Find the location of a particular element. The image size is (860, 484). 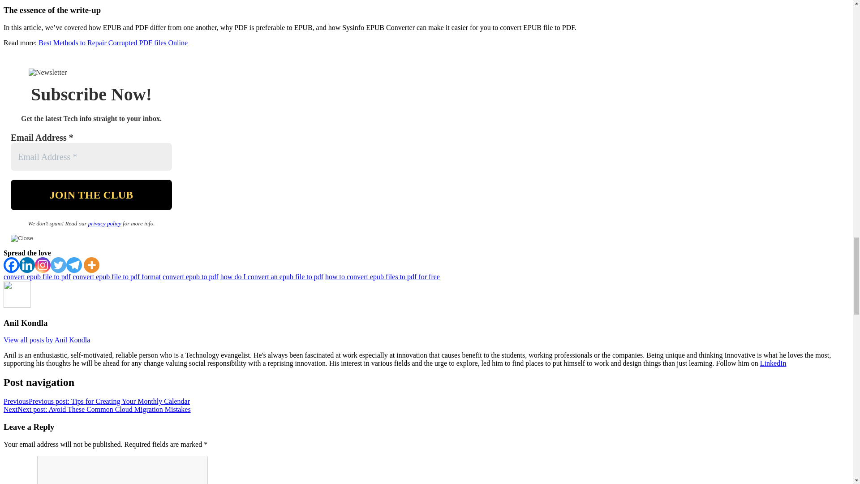

Instagram is located at coordinates (43, 265).